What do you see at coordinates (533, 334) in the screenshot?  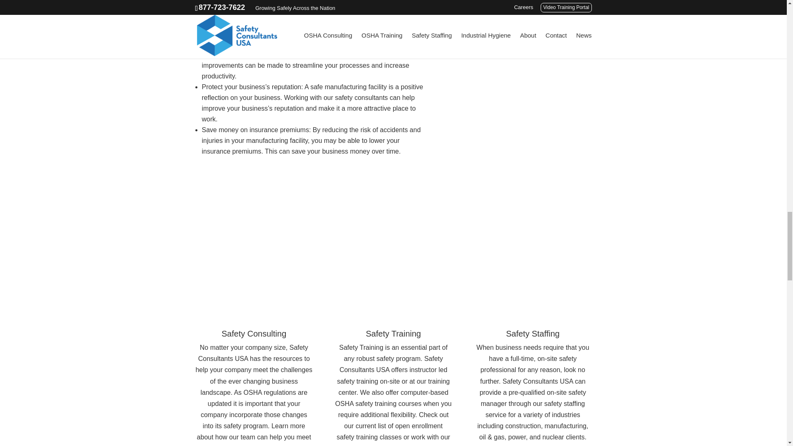 I see `Safety Staffing` at bounding box center [533, 334].